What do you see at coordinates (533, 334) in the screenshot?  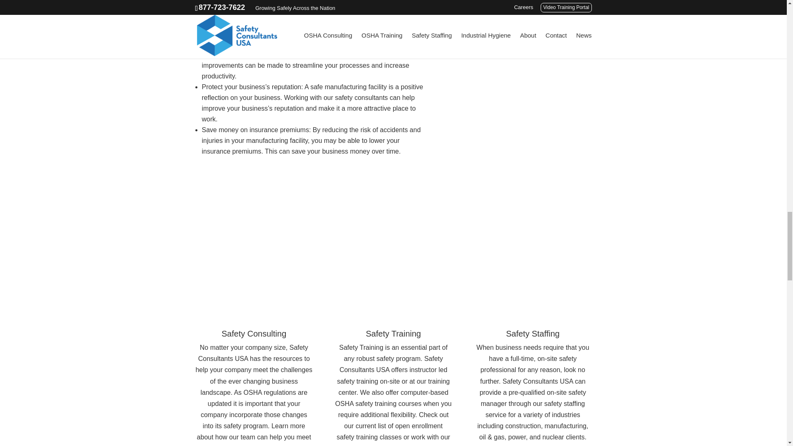 I see `Safety Staffing` at bounding box center [533, 334].